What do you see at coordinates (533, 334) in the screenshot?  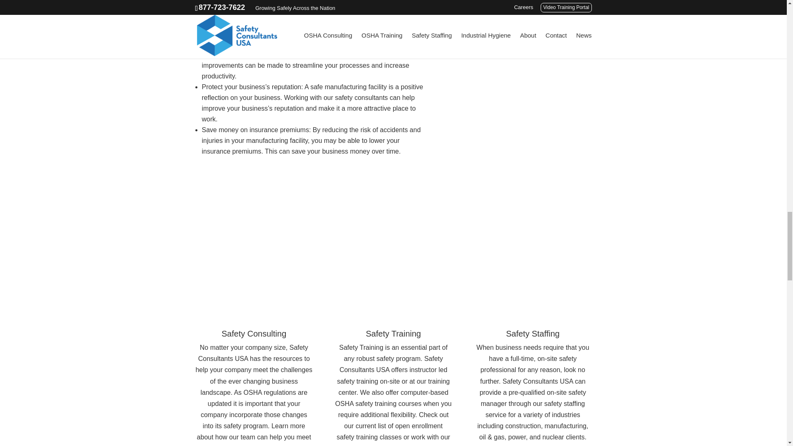 I see `Safety Staffing` at bounding box center [533, 334].